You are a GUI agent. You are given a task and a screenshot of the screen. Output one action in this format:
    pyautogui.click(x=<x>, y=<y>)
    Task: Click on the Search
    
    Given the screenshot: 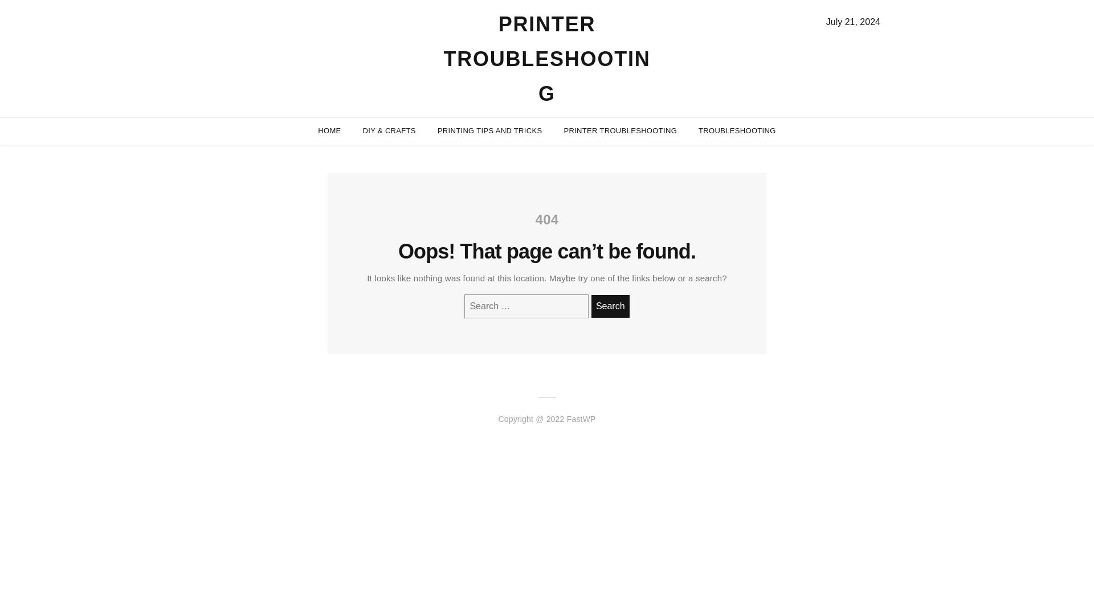 What is the action you would take?
    pyautogui.click(x=611, y=306)
    